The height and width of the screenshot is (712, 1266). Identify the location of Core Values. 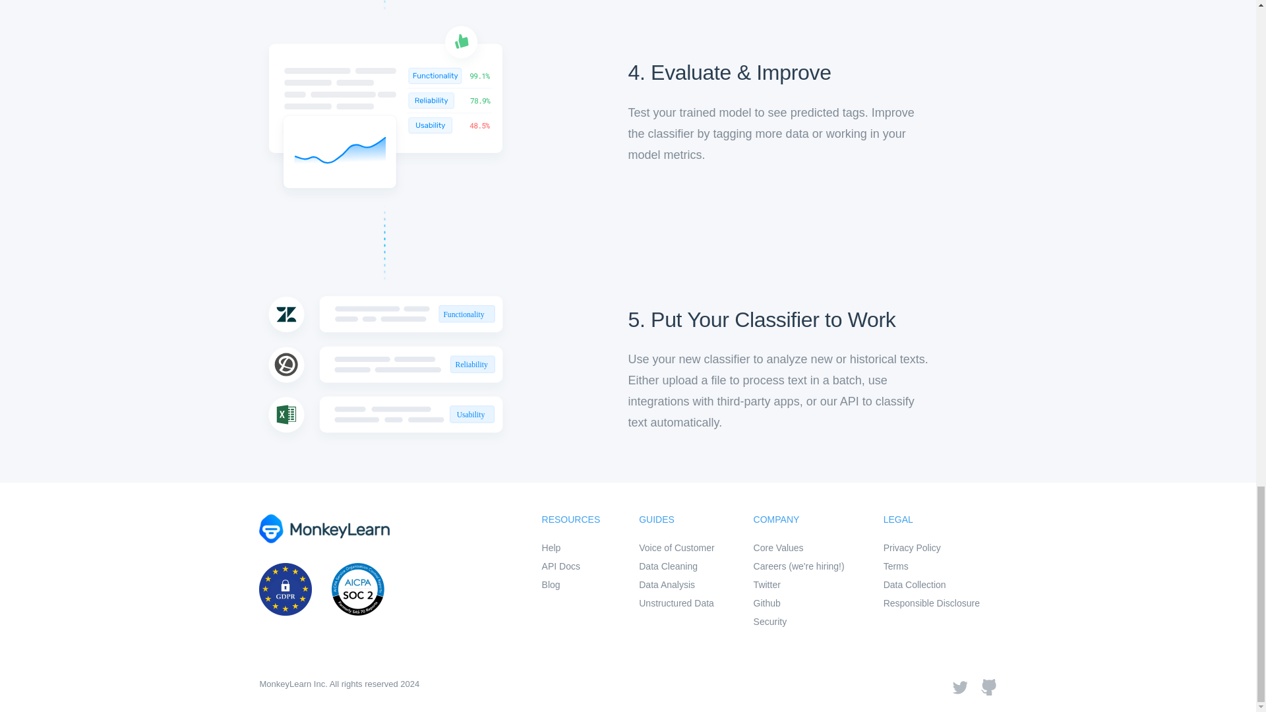
(799, 547).